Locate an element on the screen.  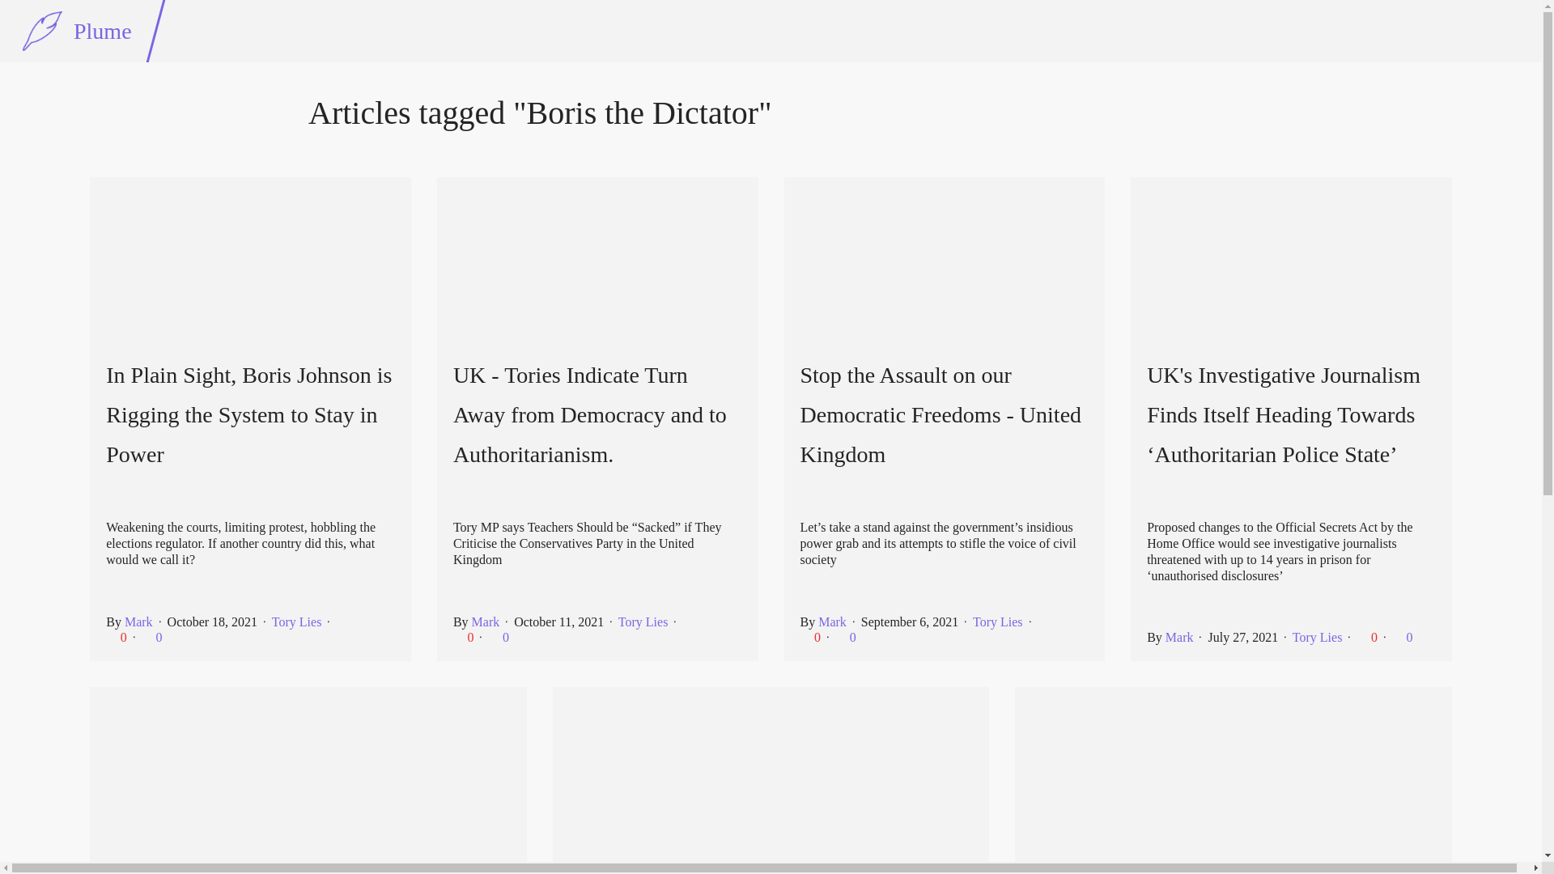
Tory Lies is located at coordinates (1318, 636).